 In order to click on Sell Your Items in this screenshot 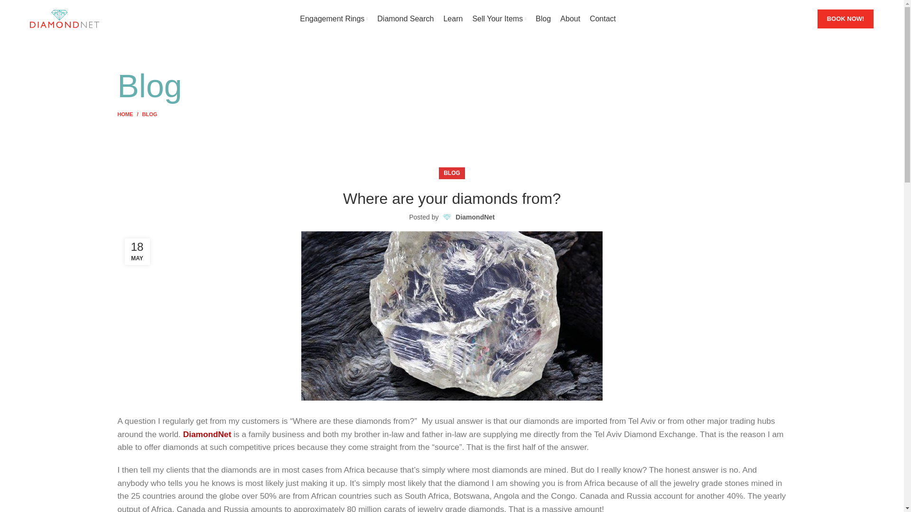, I will do `click(499, 19)`.